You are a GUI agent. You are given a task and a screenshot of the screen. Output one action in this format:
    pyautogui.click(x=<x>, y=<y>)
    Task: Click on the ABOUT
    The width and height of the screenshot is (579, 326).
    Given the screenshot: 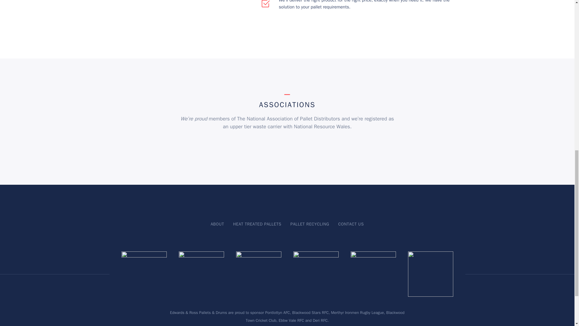 What is the action you would take?
    pyautogui.click(x=217, y=224)
    